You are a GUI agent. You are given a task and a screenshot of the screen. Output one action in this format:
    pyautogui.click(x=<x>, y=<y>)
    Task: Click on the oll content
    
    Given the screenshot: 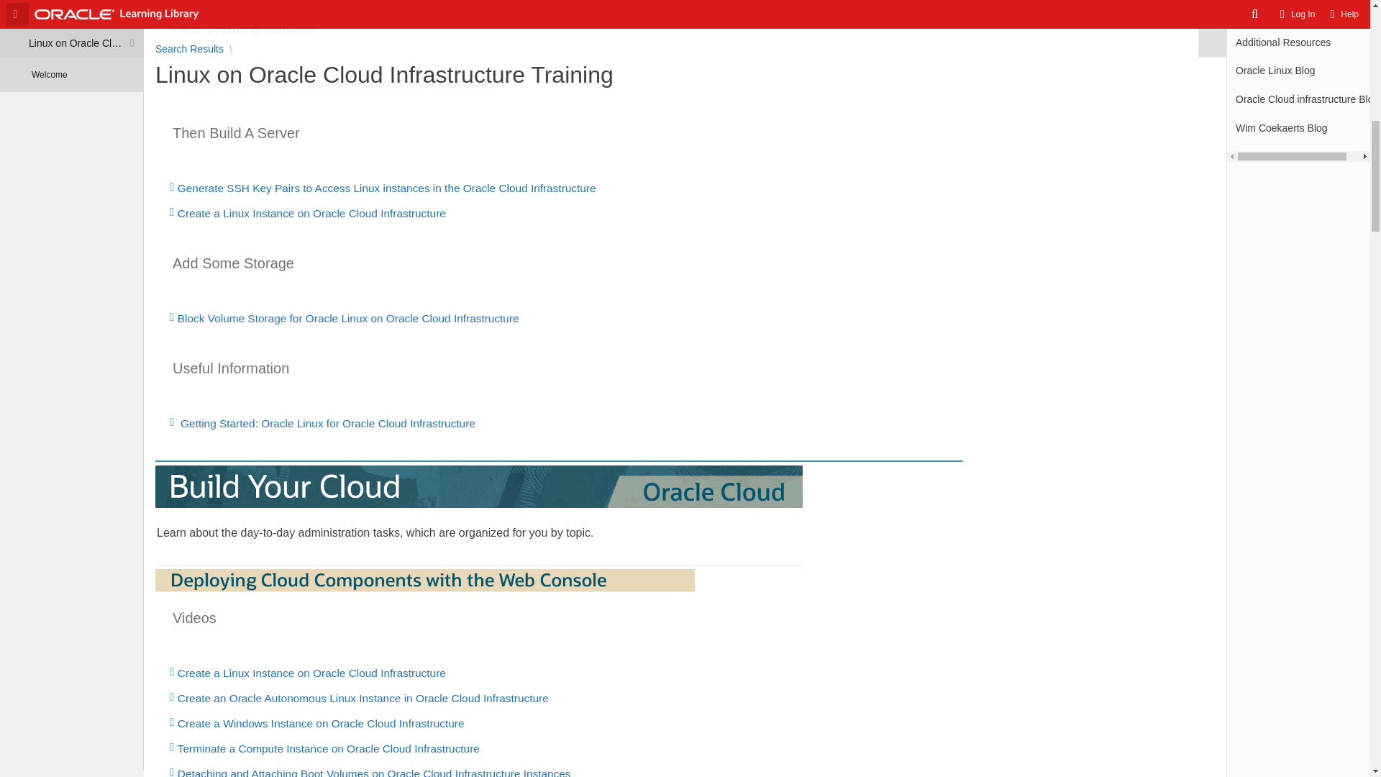 What is the action you would take?
    pyautogui.click(x=685, y=673)
    